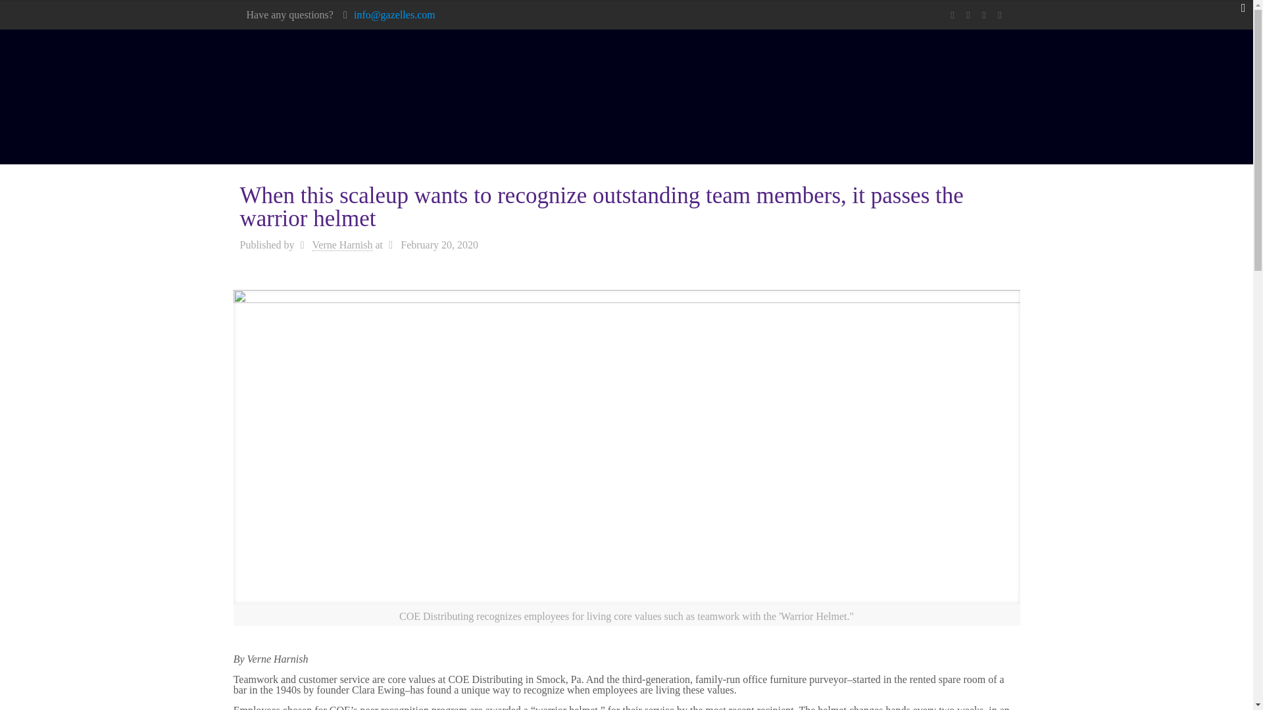 This screenshot has height=710, width=1263. Describe the element at coordinates (953, 15) in the screenshot. I see `Facebook` at that location.